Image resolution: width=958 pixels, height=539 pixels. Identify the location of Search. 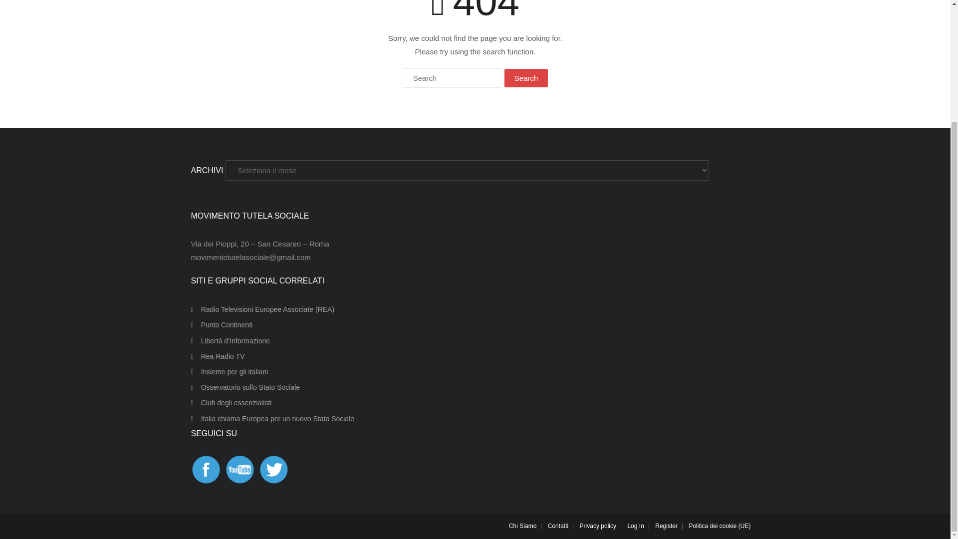
(526, 78).